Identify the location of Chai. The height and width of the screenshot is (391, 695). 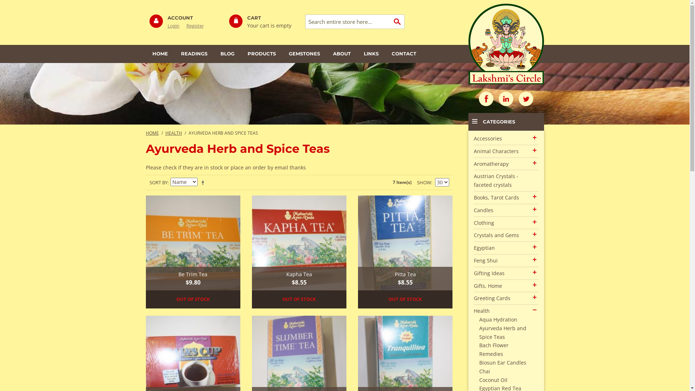
(485, 371).